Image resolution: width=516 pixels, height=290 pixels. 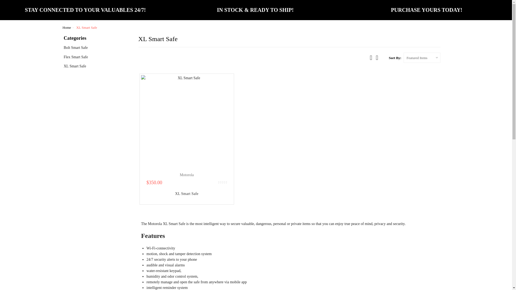 What do you see at coordinates (187, 121) in the screenshot?
I see `XL Smart Safe` at bounding box center [187, 121].